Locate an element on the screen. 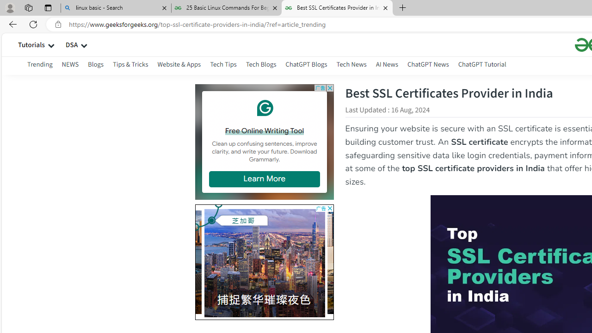 The height and width of the screenshot is (333, 592). Tech Tips is located at coordinates (223, 66).